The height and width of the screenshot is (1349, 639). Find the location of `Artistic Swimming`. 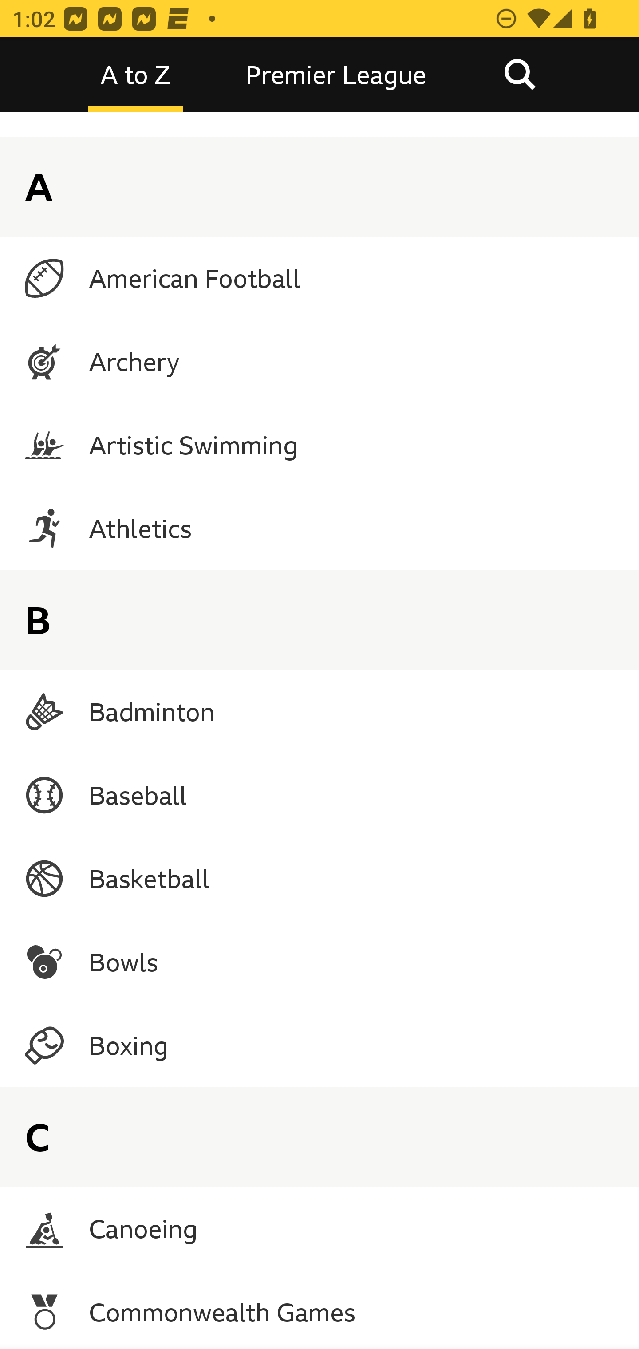

Artistic Swimming is located at coordinates (319, 445).